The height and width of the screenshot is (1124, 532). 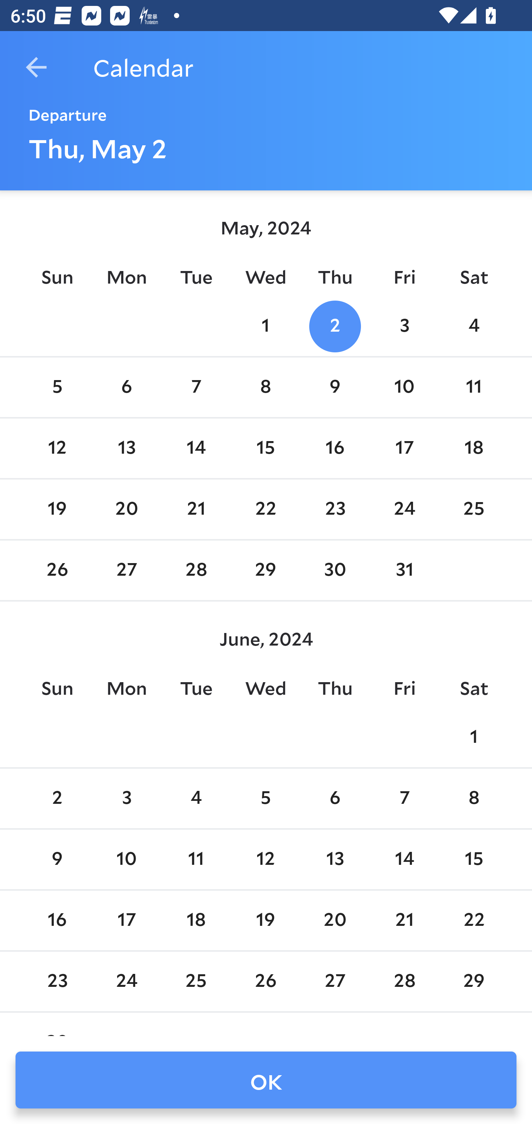 What do you see at coordinates (474, 737) in the screenshot?
I see `1` at bounding box center [474, 737].